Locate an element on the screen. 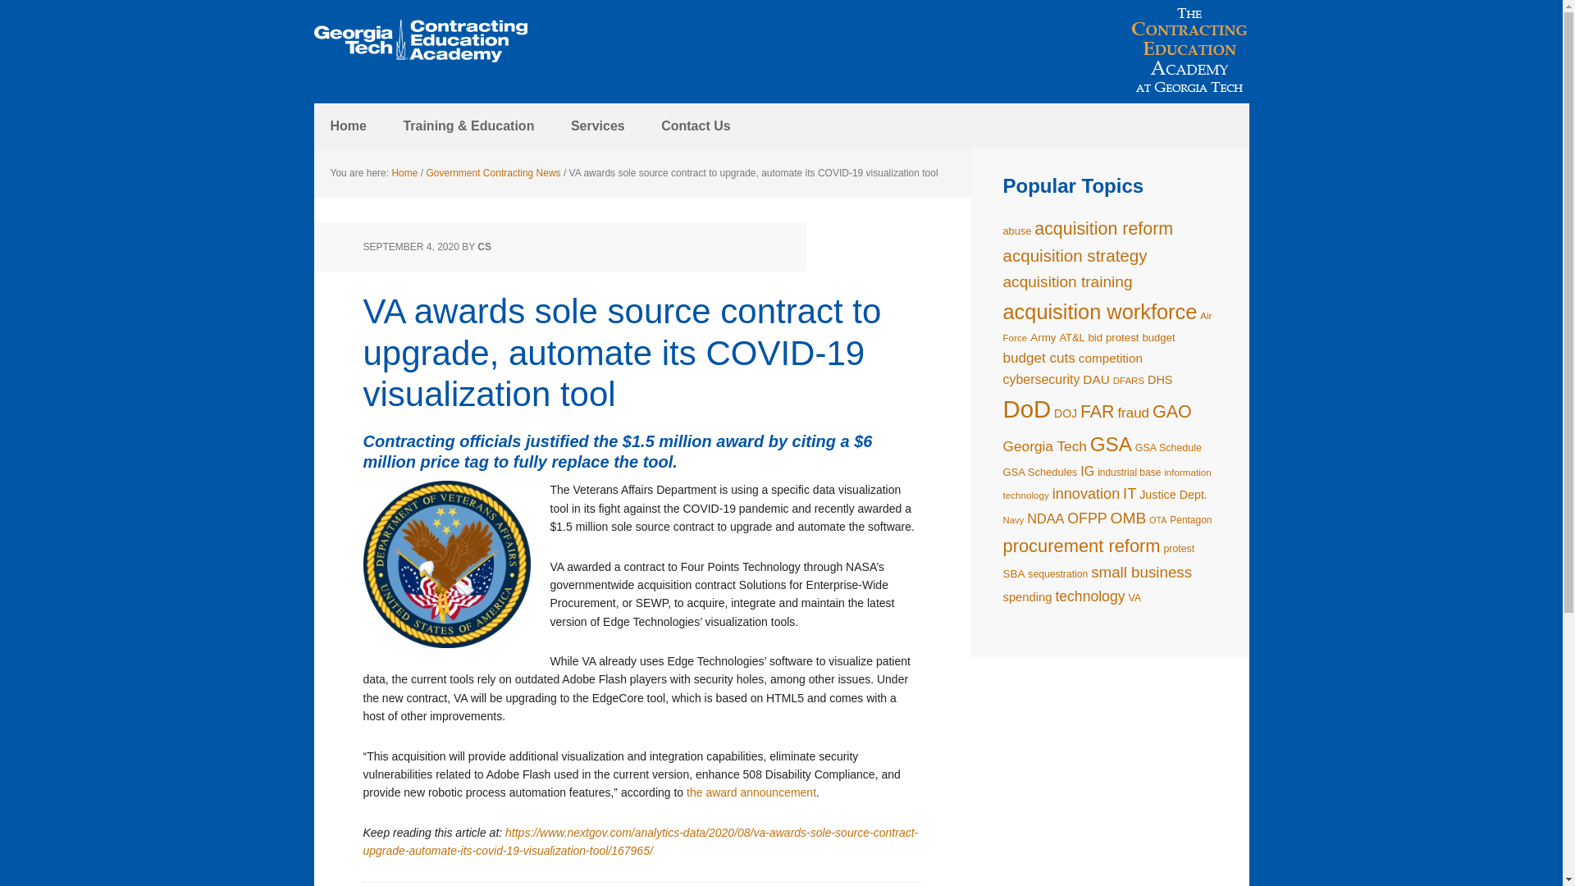 The height and width of the screenshot is (886, 1575). Air Force is located at coordinates (1106, 327).